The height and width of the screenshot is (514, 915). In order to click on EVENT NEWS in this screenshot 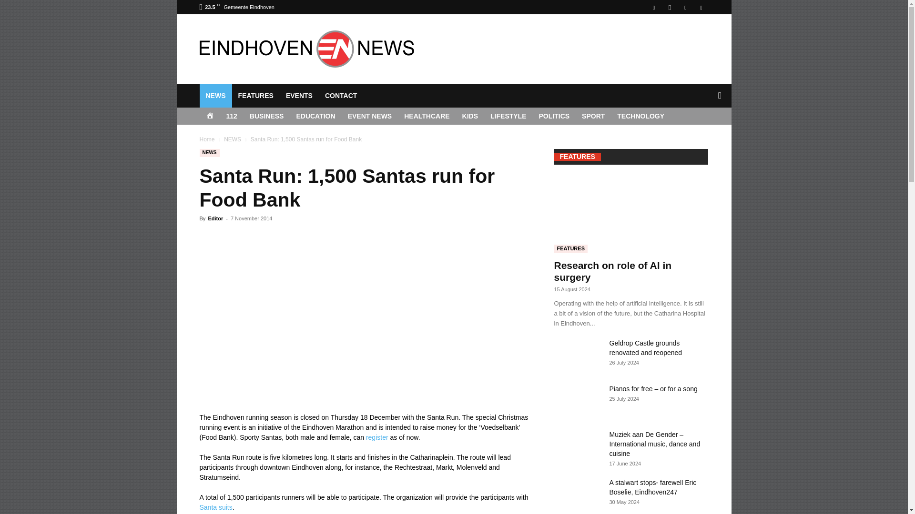, I will do `click(370, 116)`.